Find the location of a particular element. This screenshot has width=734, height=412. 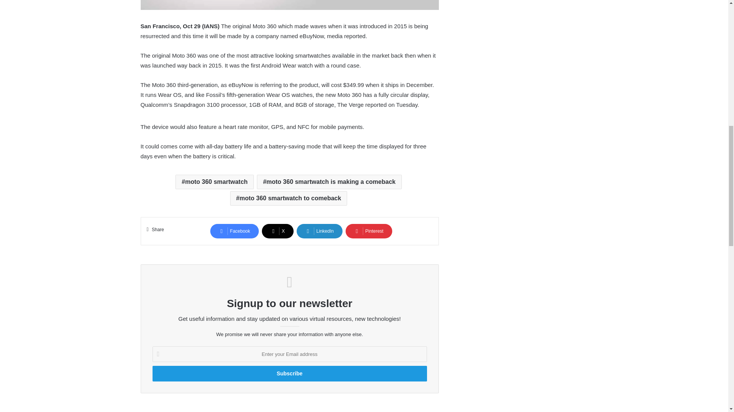

X is located at coordinates (278, 231).